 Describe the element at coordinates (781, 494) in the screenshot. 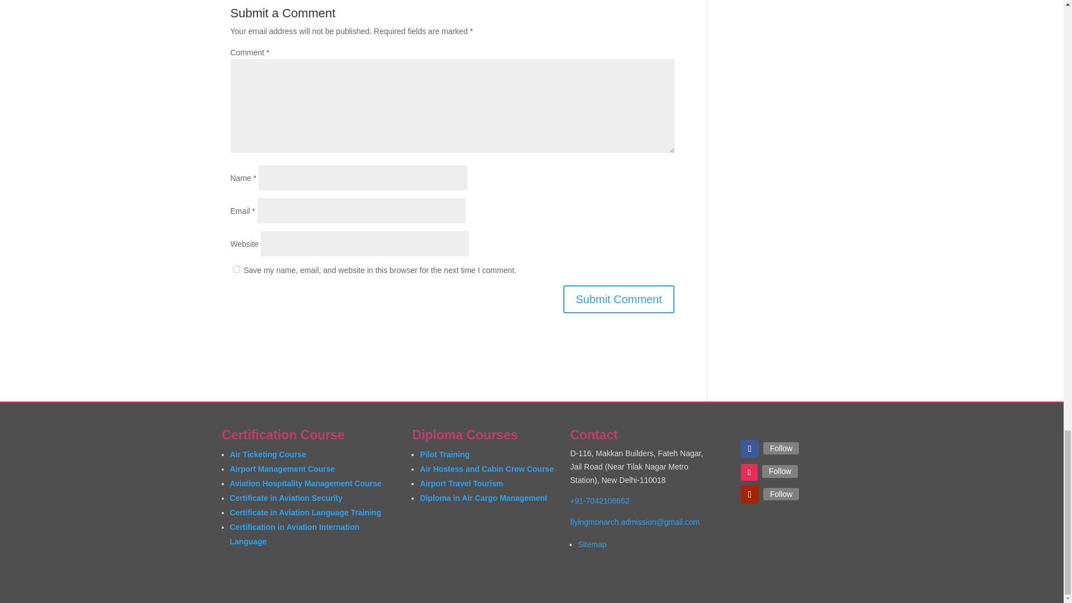

I see `Youtube` at that location.